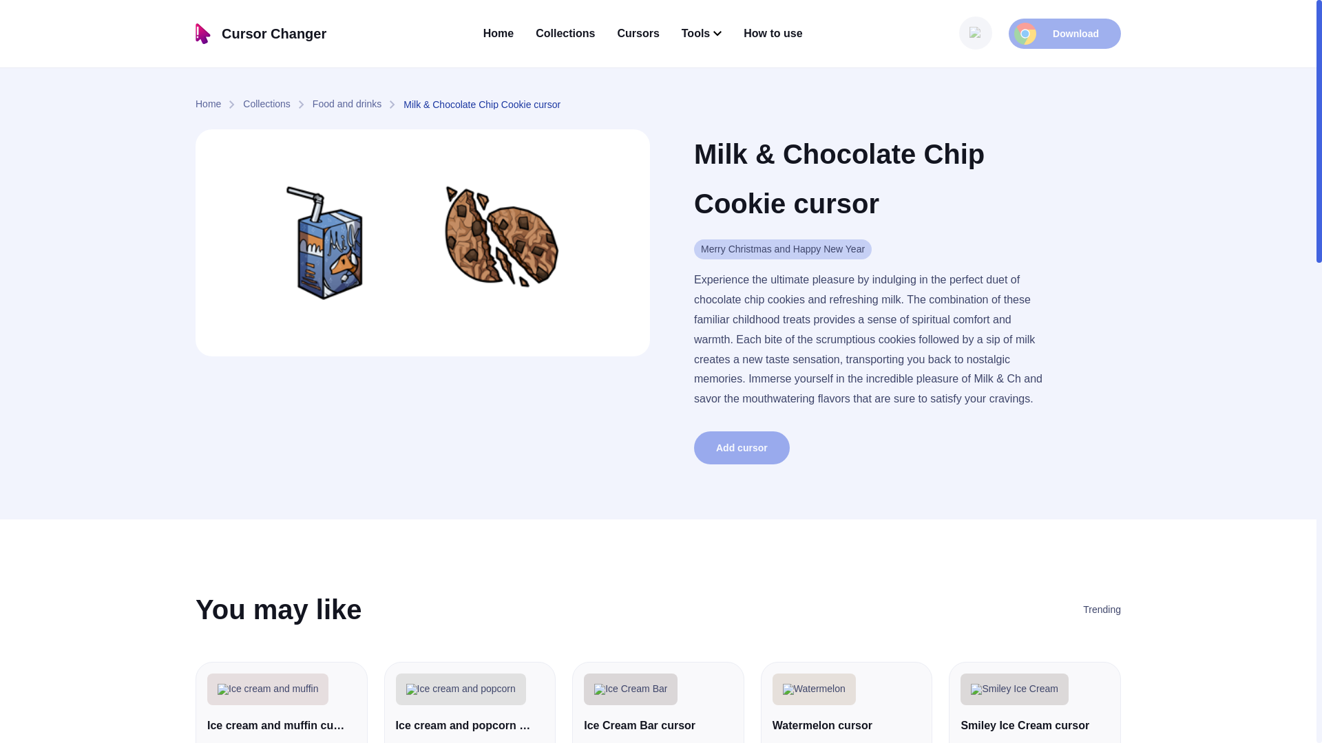  What do you see at coordinates (773, 33) in the screenshot?
I see `How to use` at bounding box center [773, 33].